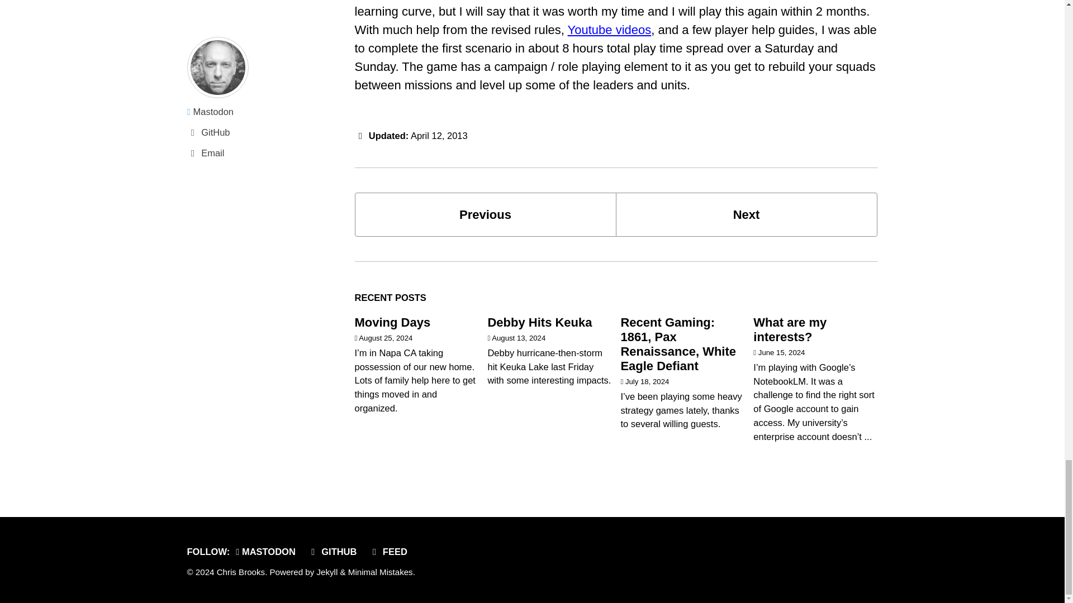 This screenshot has width=1073, height=603. I want to click on Moving Days, so click(485, 214).